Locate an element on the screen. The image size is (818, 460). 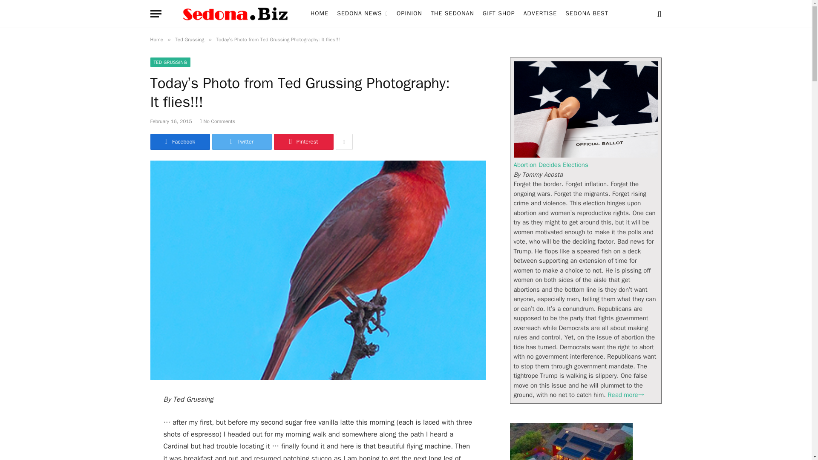
Ted Grussing is located at coordinates (190, 40).